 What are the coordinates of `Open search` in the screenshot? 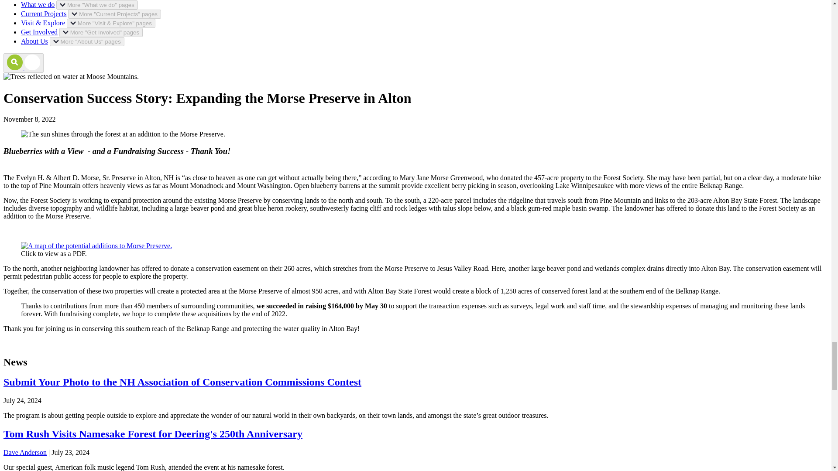 It's located at (23, 63).